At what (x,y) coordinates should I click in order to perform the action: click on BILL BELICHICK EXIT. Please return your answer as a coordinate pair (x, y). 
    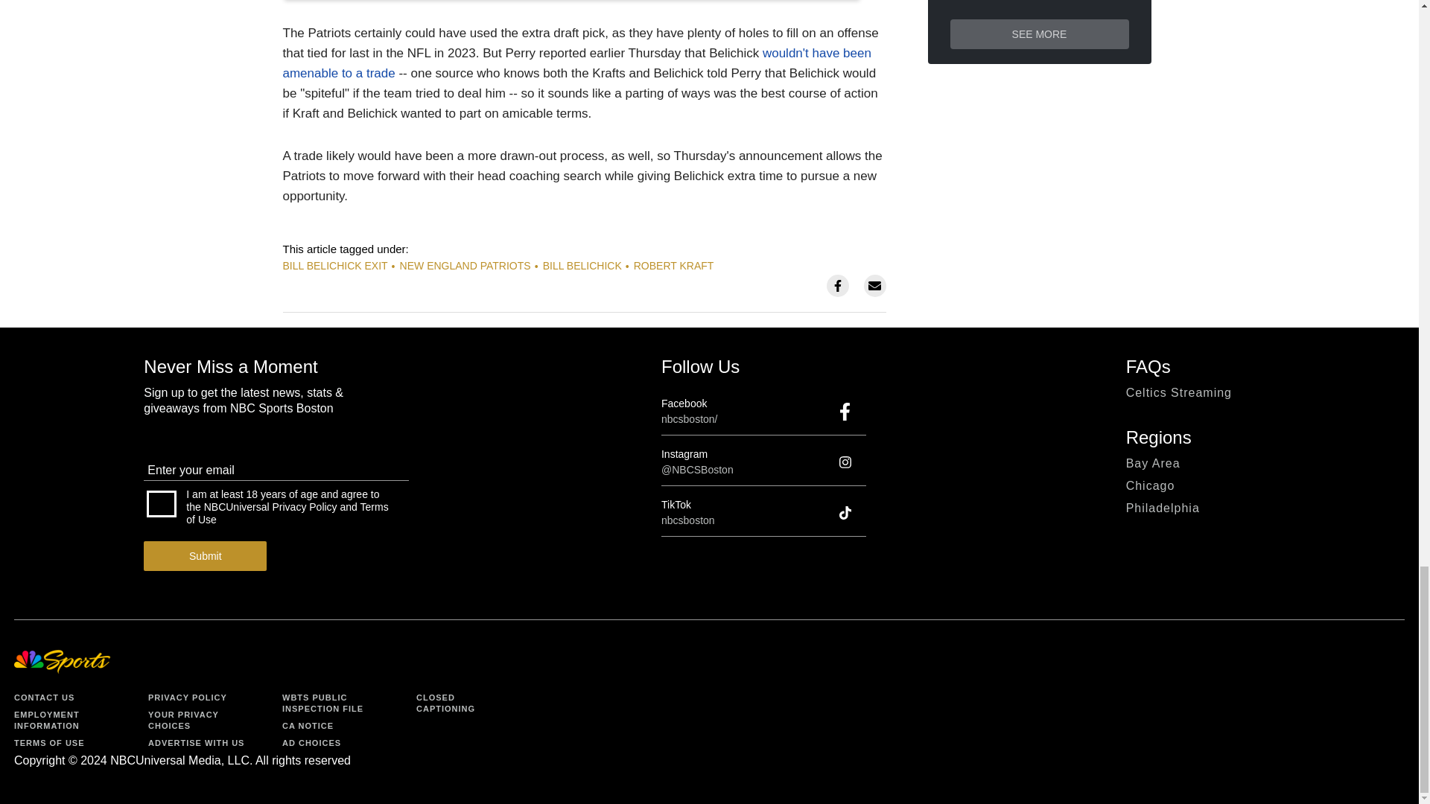
    Looking at the image, I should click on (335, 265).